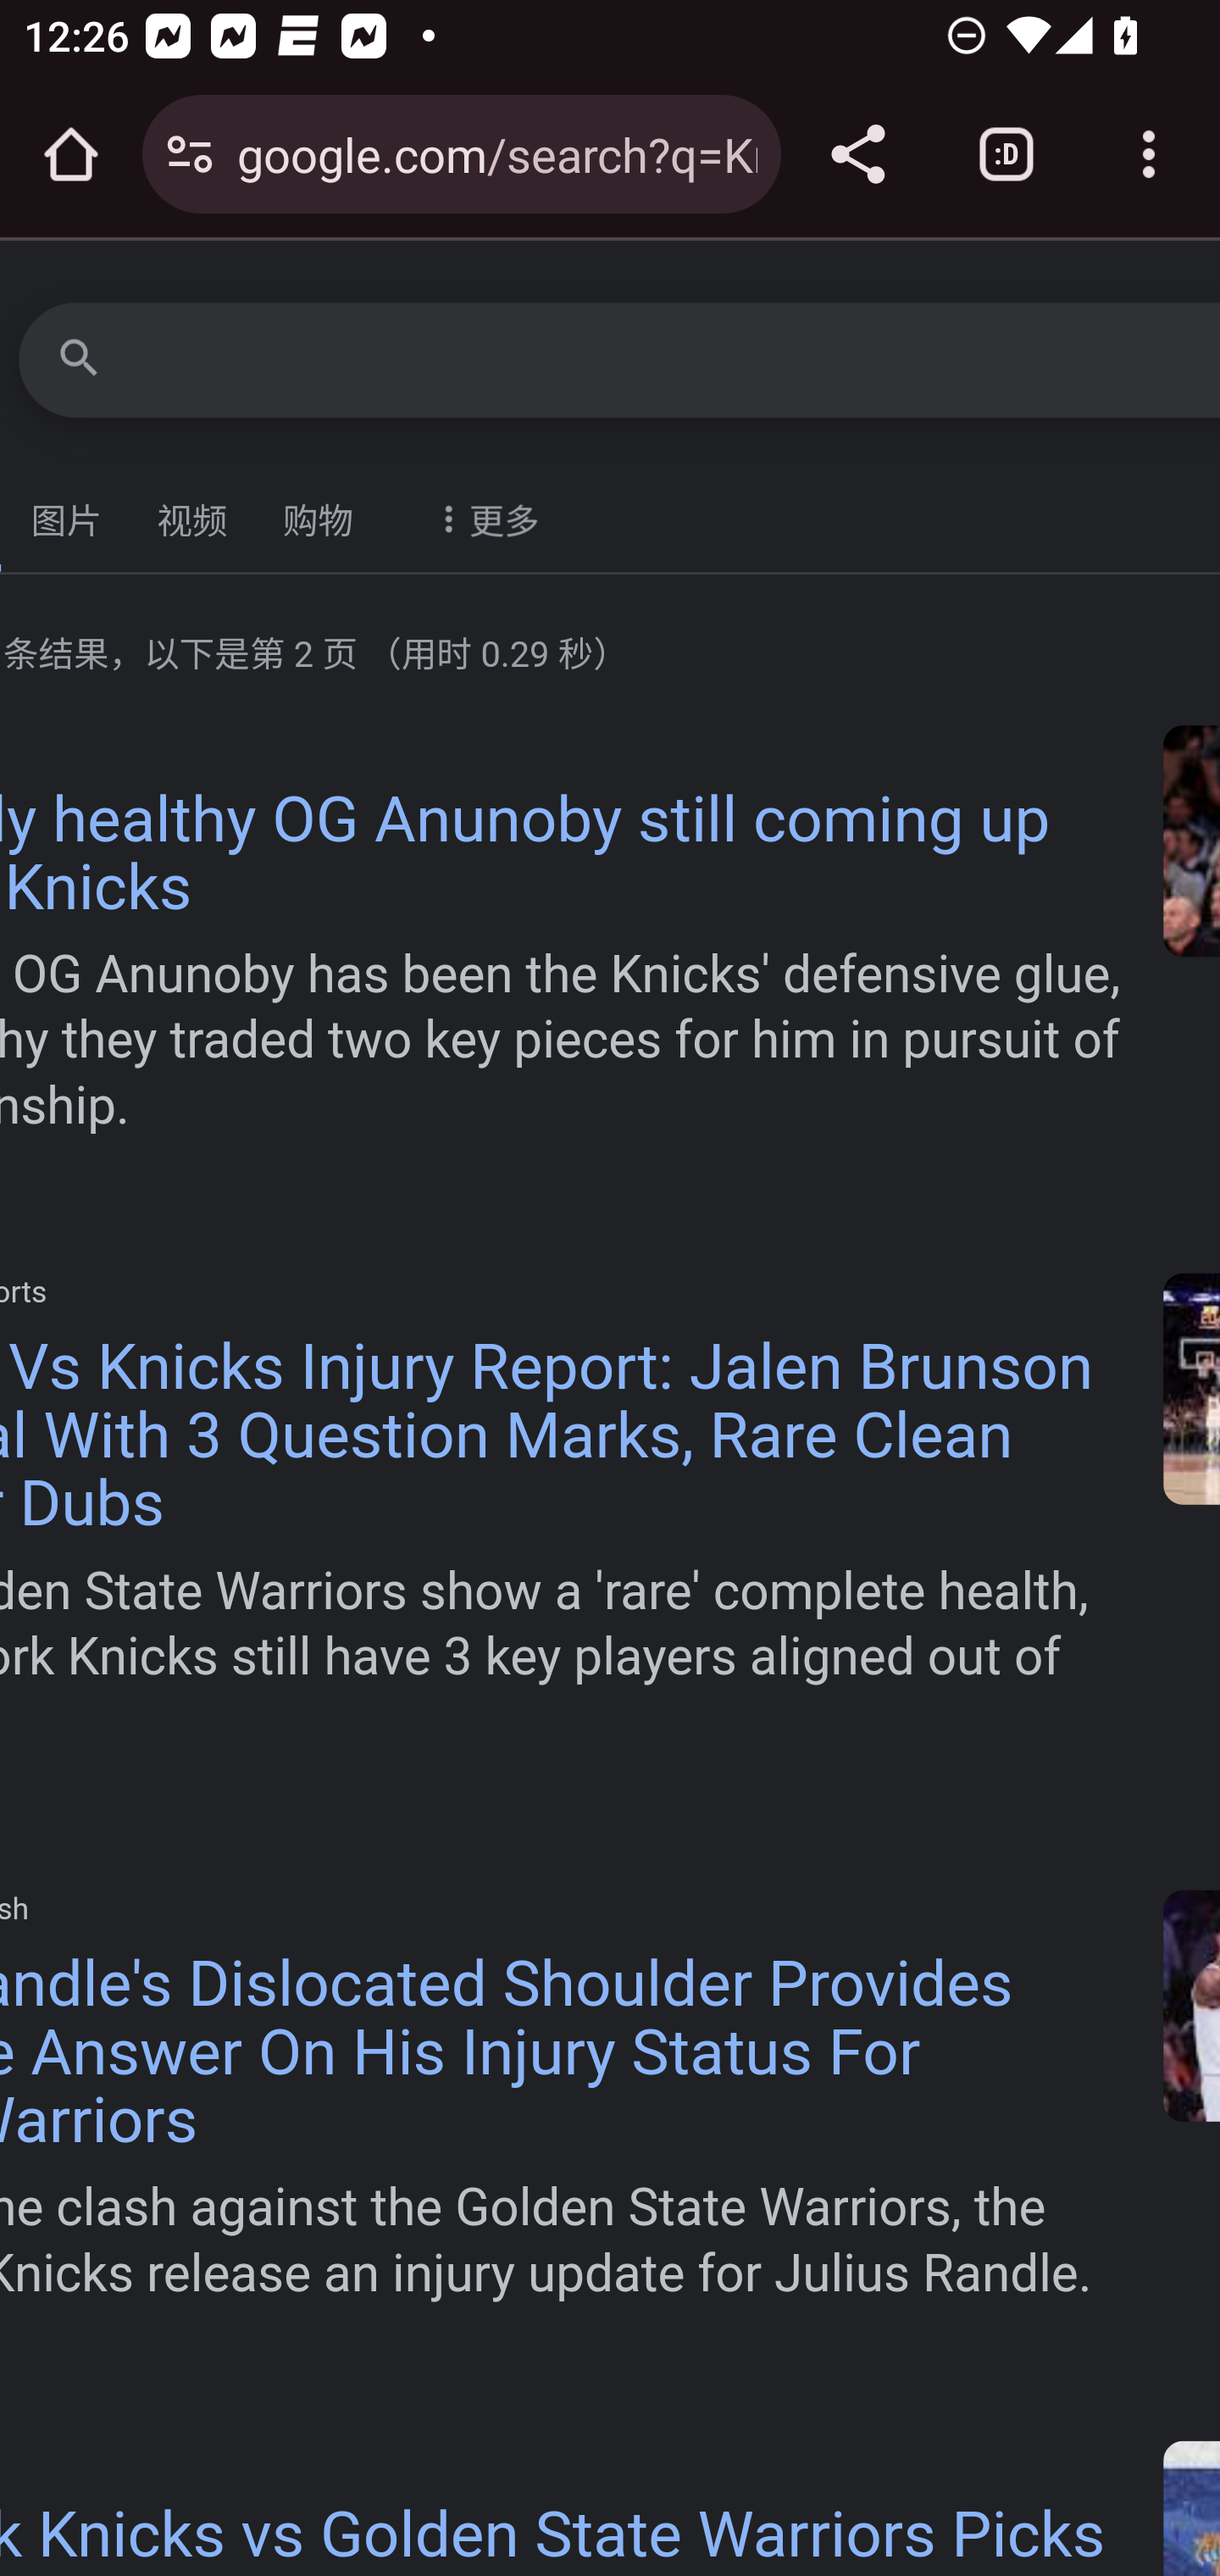  Describe the element at coordinates (320, 514) in the screenshot. I see `购物` at that location.